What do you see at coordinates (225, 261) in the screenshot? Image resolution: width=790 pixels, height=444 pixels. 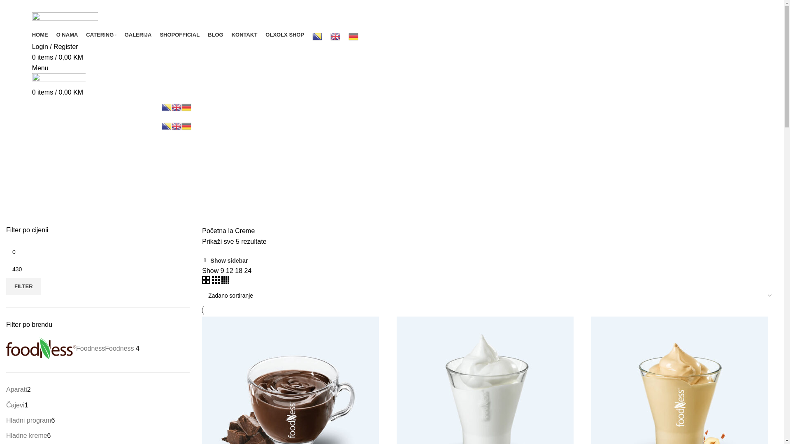 I see `Show sidebar` at bounding box center [225, 261].